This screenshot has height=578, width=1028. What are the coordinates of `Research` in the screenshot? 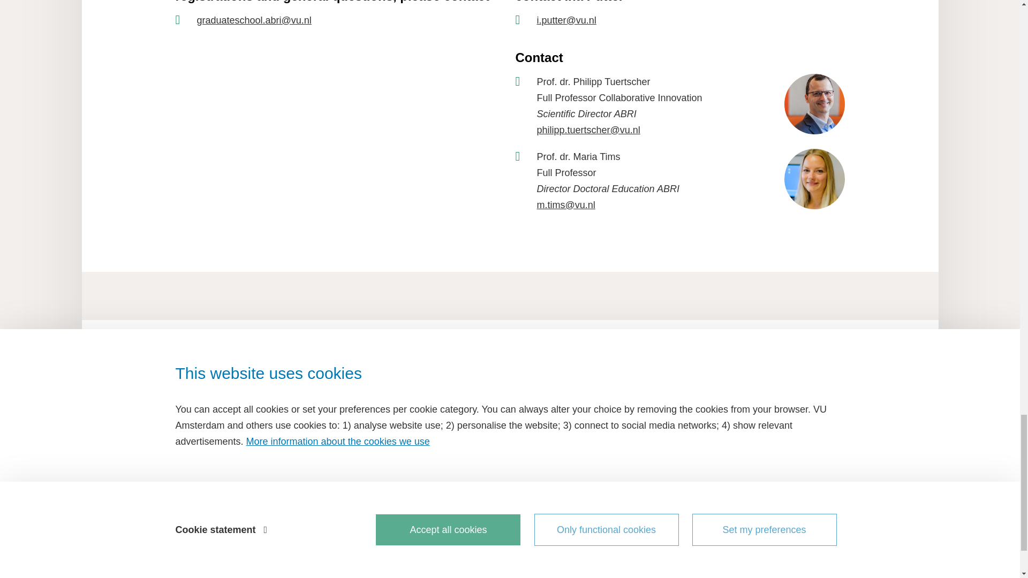 It's located at (283, 481).